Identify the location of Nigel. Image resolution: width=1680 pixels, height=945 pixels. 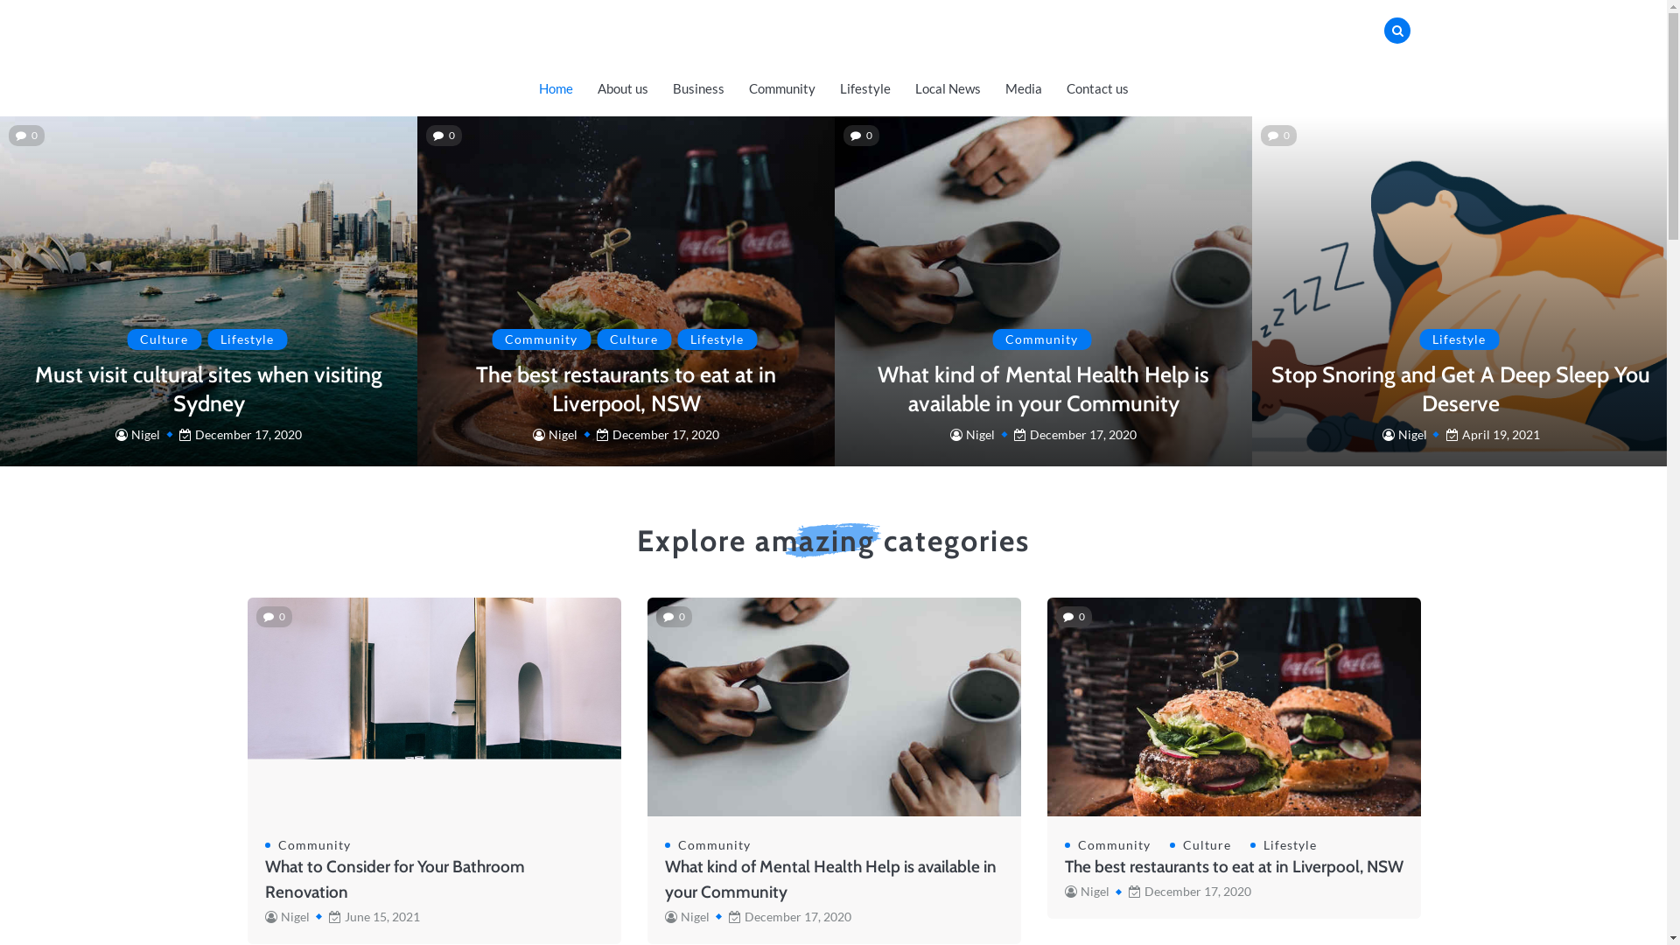
(555, 434).